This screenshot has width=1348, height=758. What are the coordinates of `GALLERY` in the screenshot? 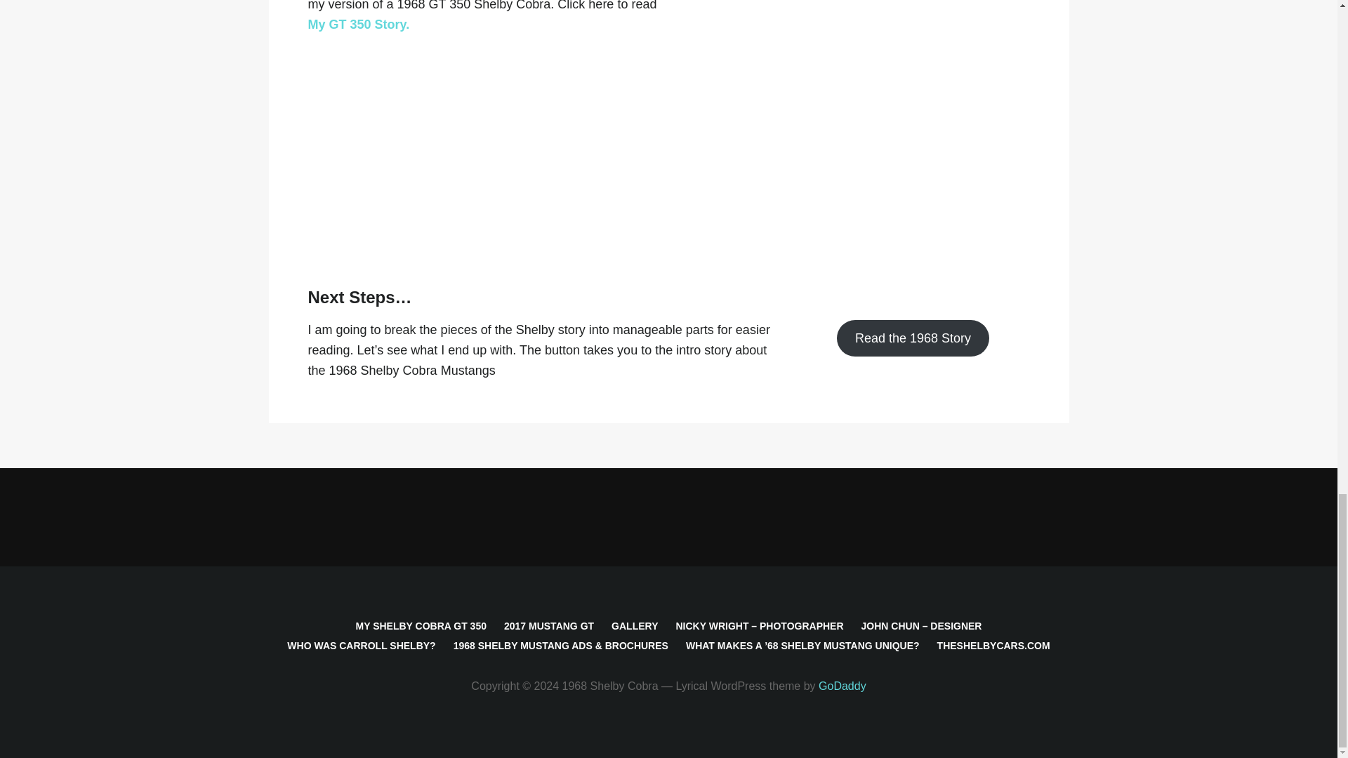 It's located at (635, 626).